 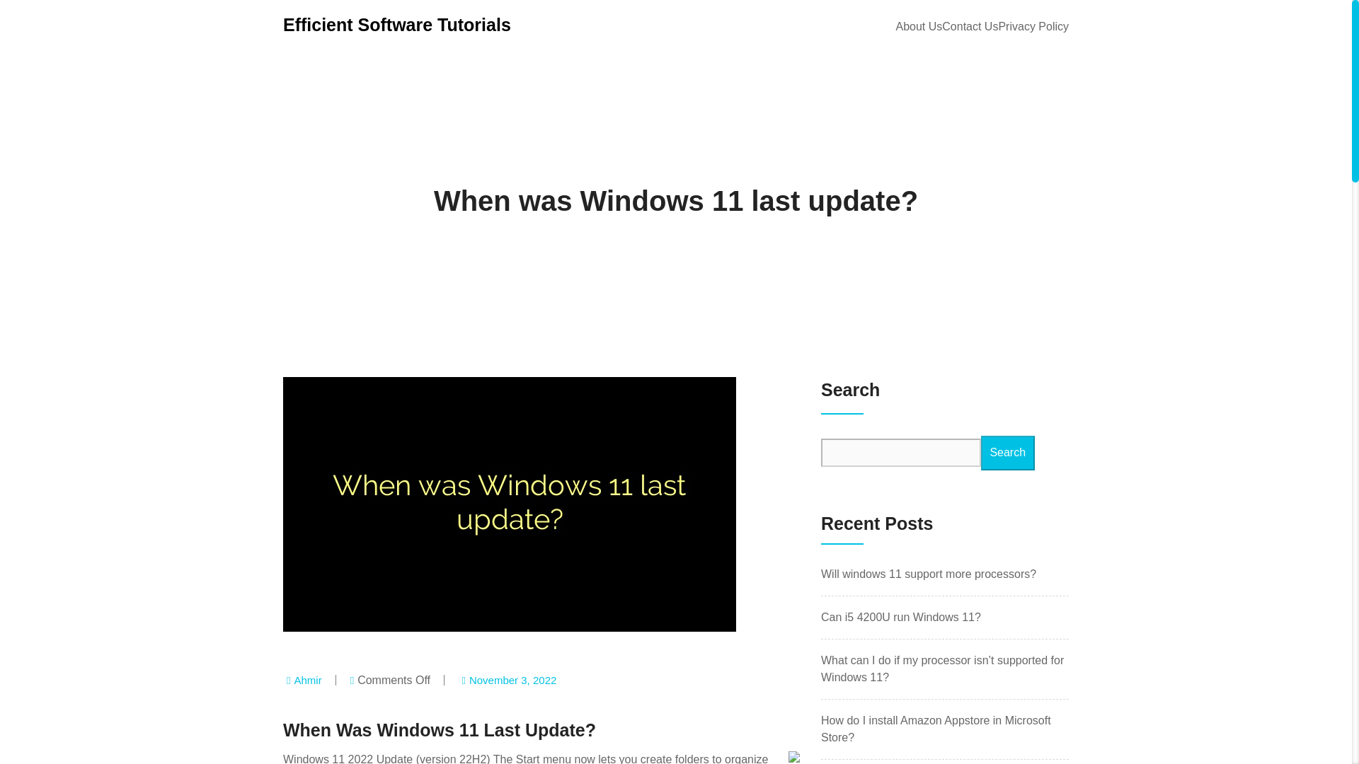 I want to click on Search, so click(x=1008, y=453).